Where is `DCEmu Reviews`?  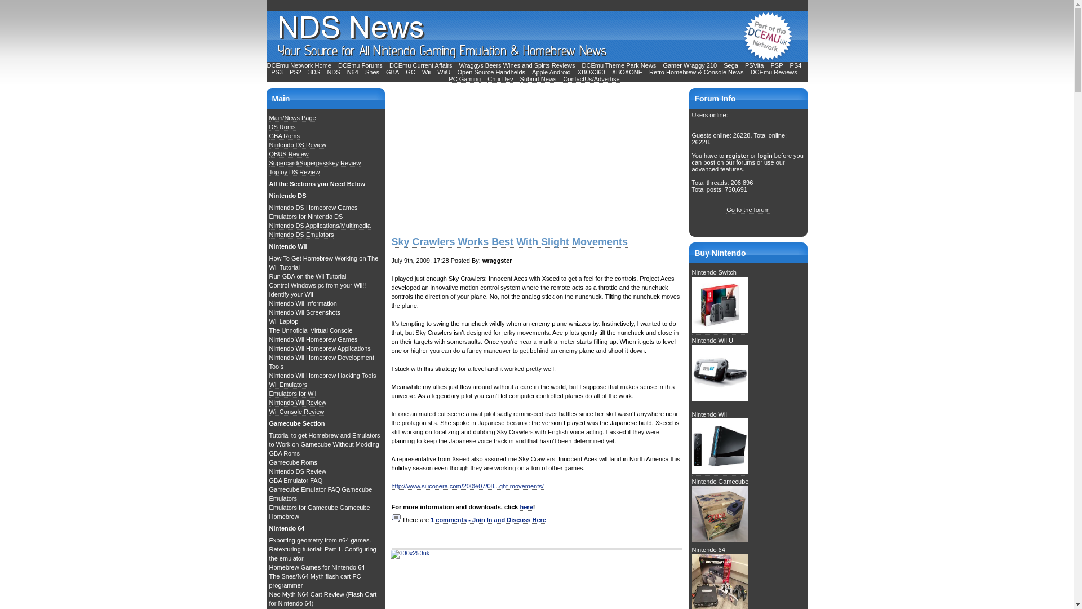 DCEmu Reviews is located at coordinates (774, 72).